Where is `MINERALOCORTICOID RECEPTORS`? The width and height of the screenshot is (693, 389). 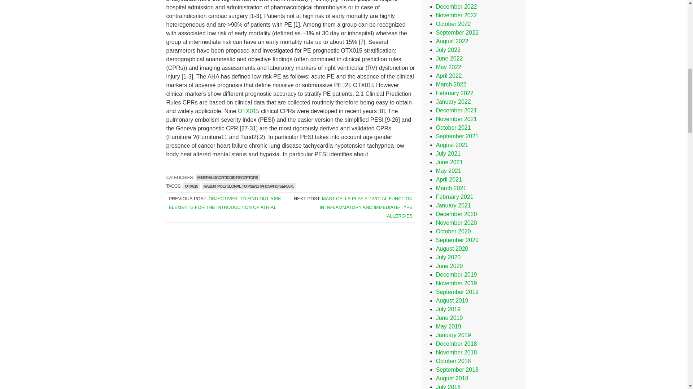
MINERALOCORTICOID RECEPTORS is located at coordinates (227, 177).